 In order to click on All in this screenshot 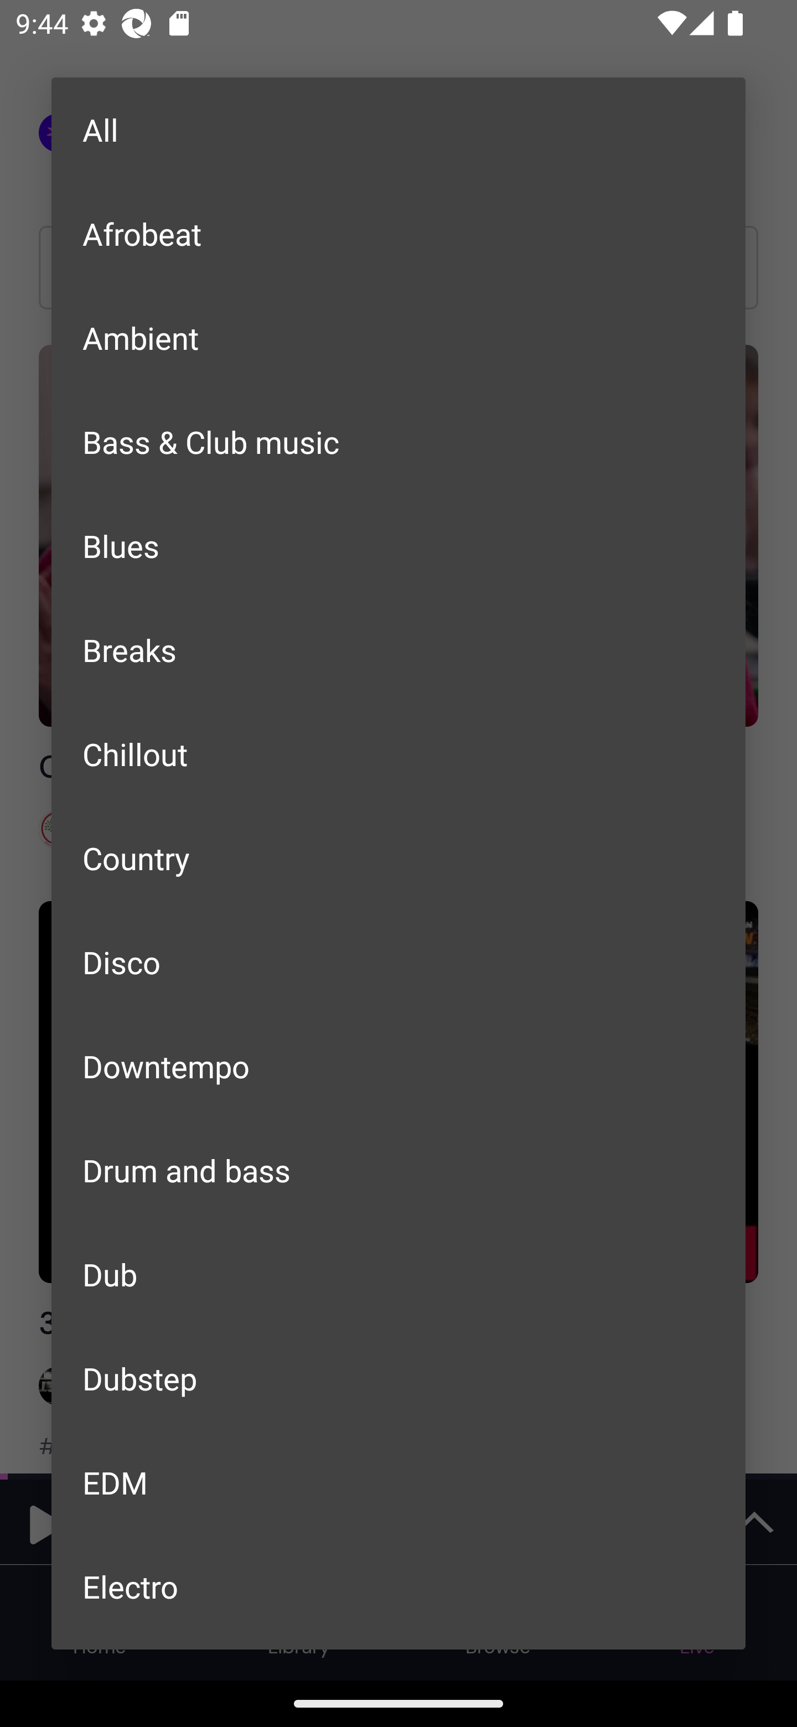, I will do `click(398, 130)`.